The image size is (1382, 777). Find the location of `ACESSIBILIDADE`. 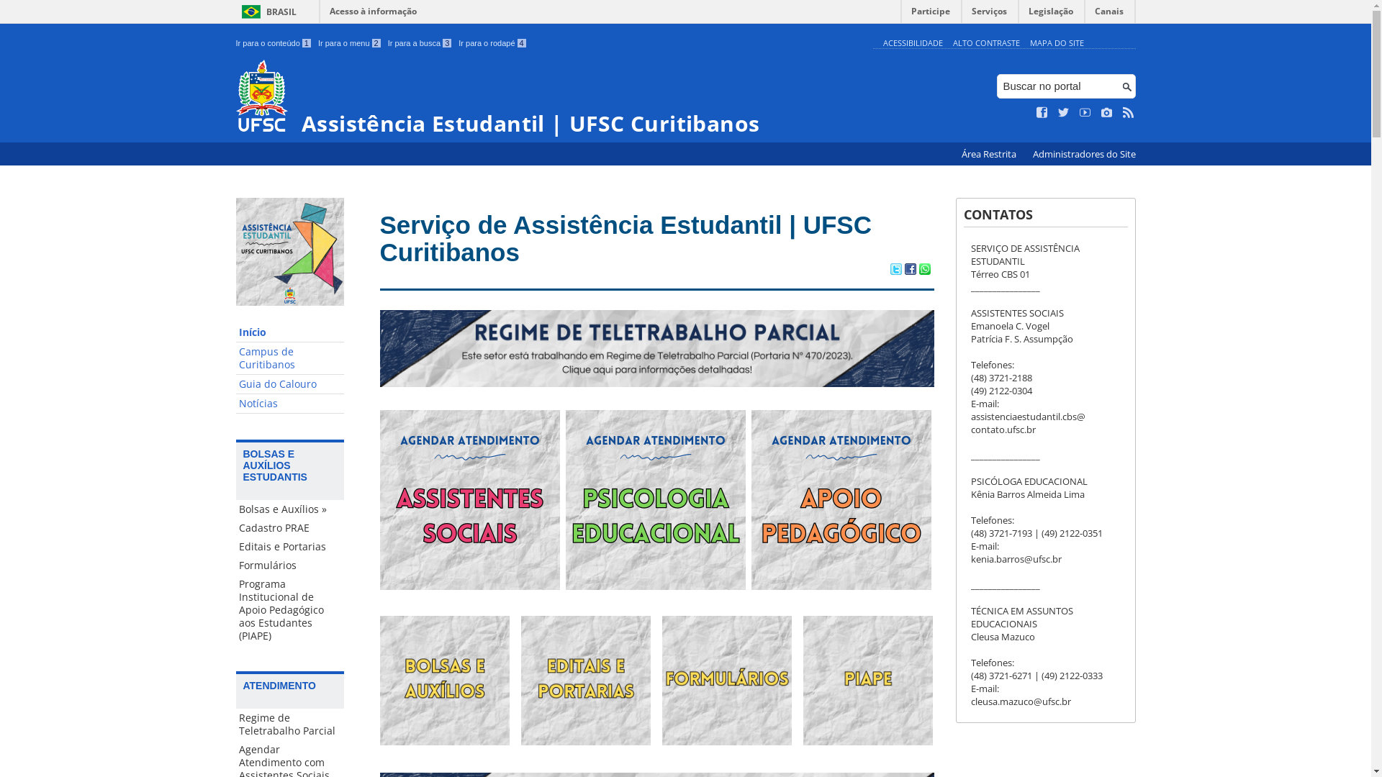

ACESSIBILIDADE is located at coordinates (913, 43).